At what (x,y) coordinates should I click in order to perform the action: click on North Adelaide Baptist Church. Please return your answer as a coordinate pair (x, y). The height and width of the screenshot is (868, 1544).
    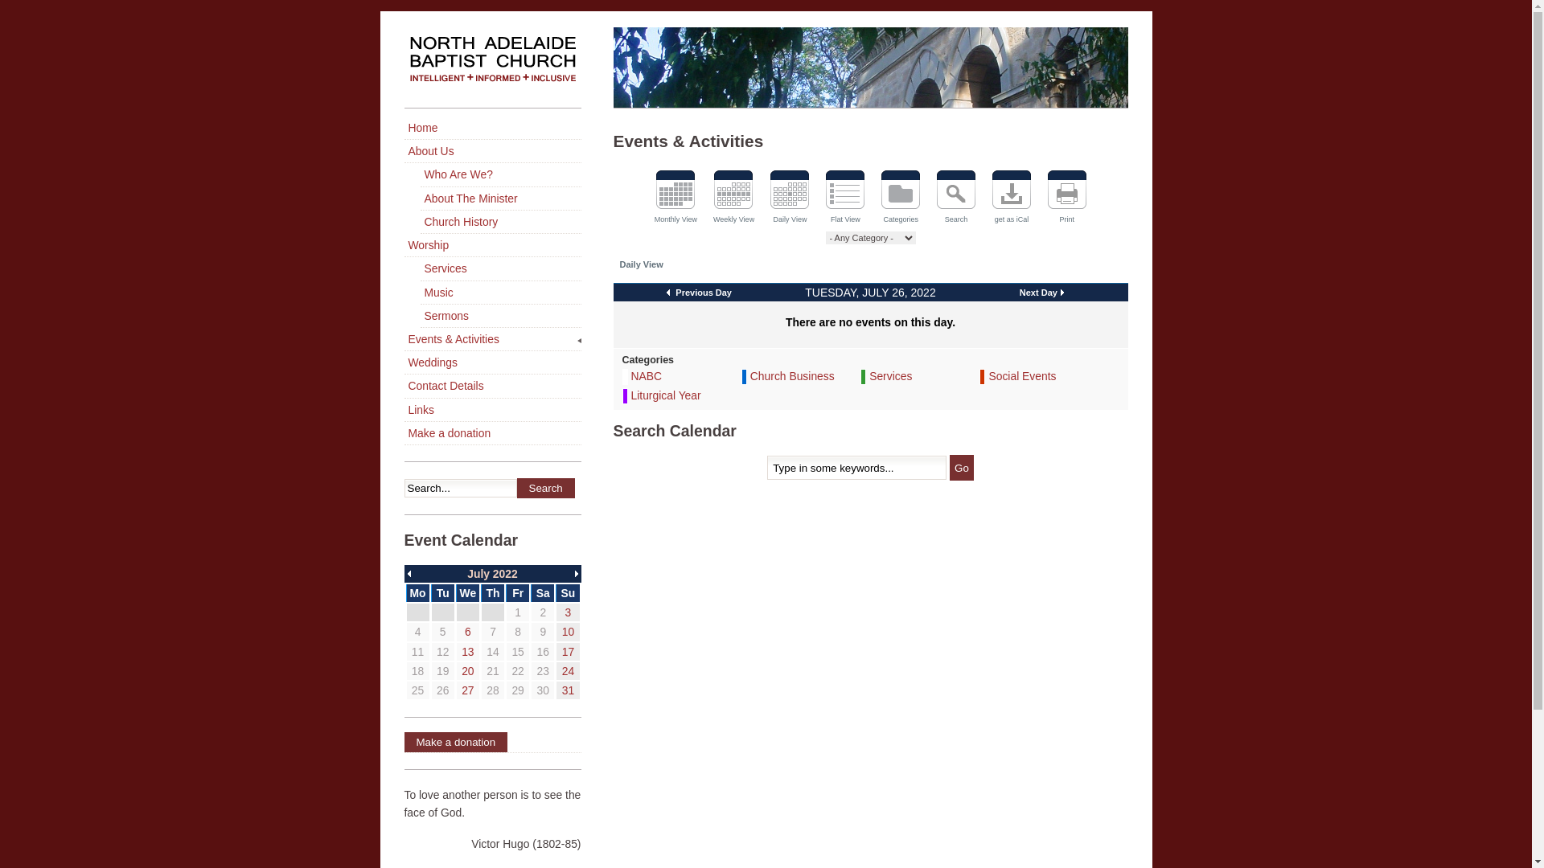
    Looking at the image, I should click on (492, 68).